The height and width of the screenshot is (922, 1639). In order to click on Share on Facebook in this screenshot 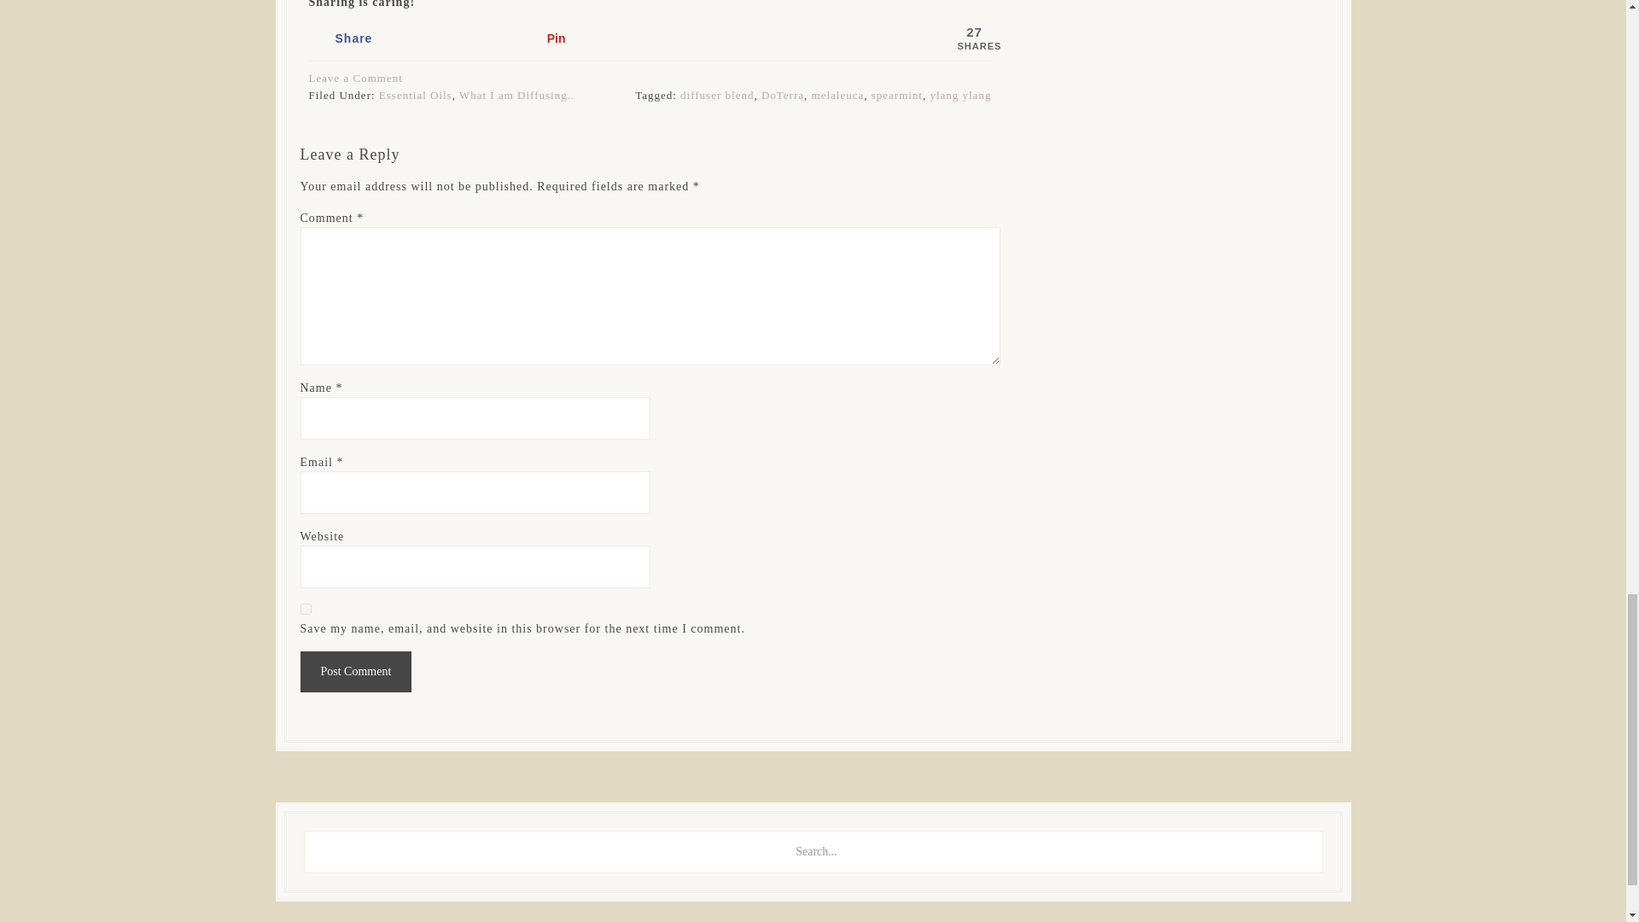, I will do `click(408, 38)`.